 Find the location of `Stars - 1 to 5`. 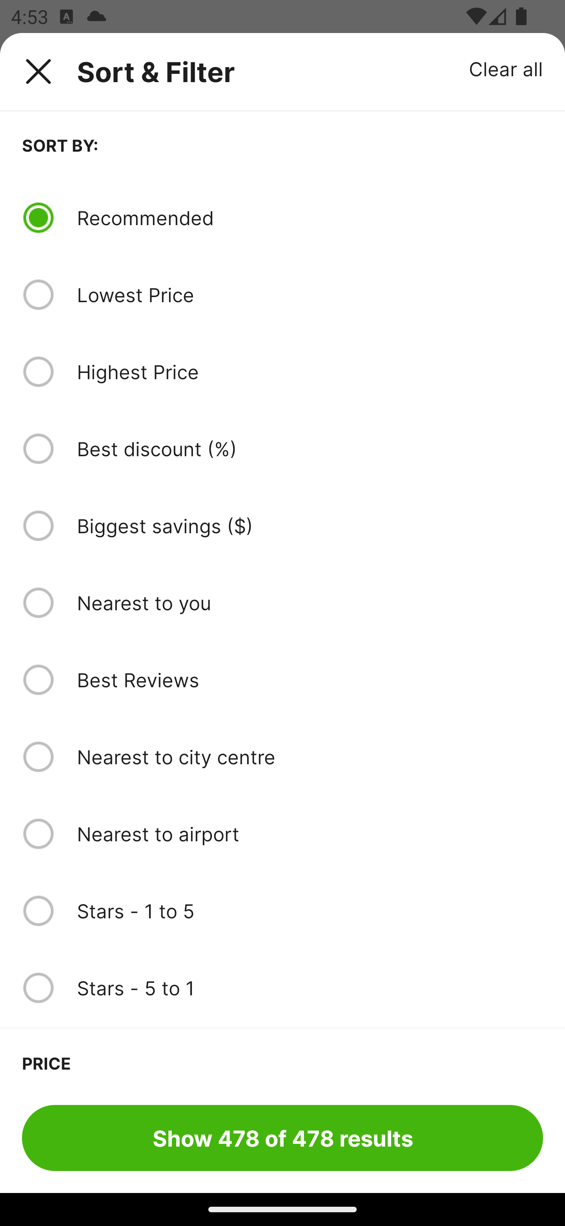

Stars - 1 to 5 is located at coordinates (310, 911).